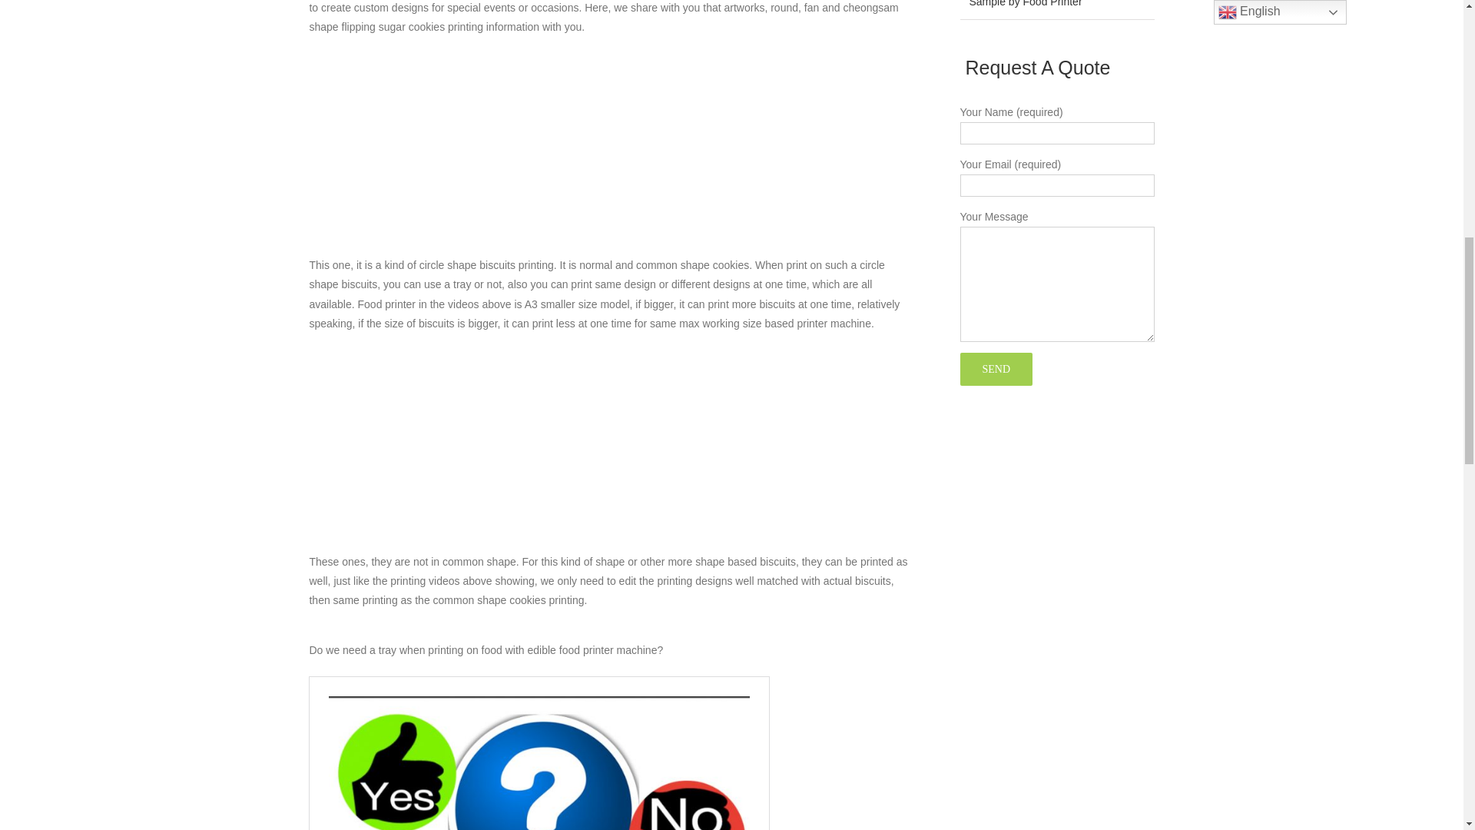 The image size is (1475, 830). Describe the element at coordinates (765, 154) in the screenshot. I see `YouTube video player 2` at that location.